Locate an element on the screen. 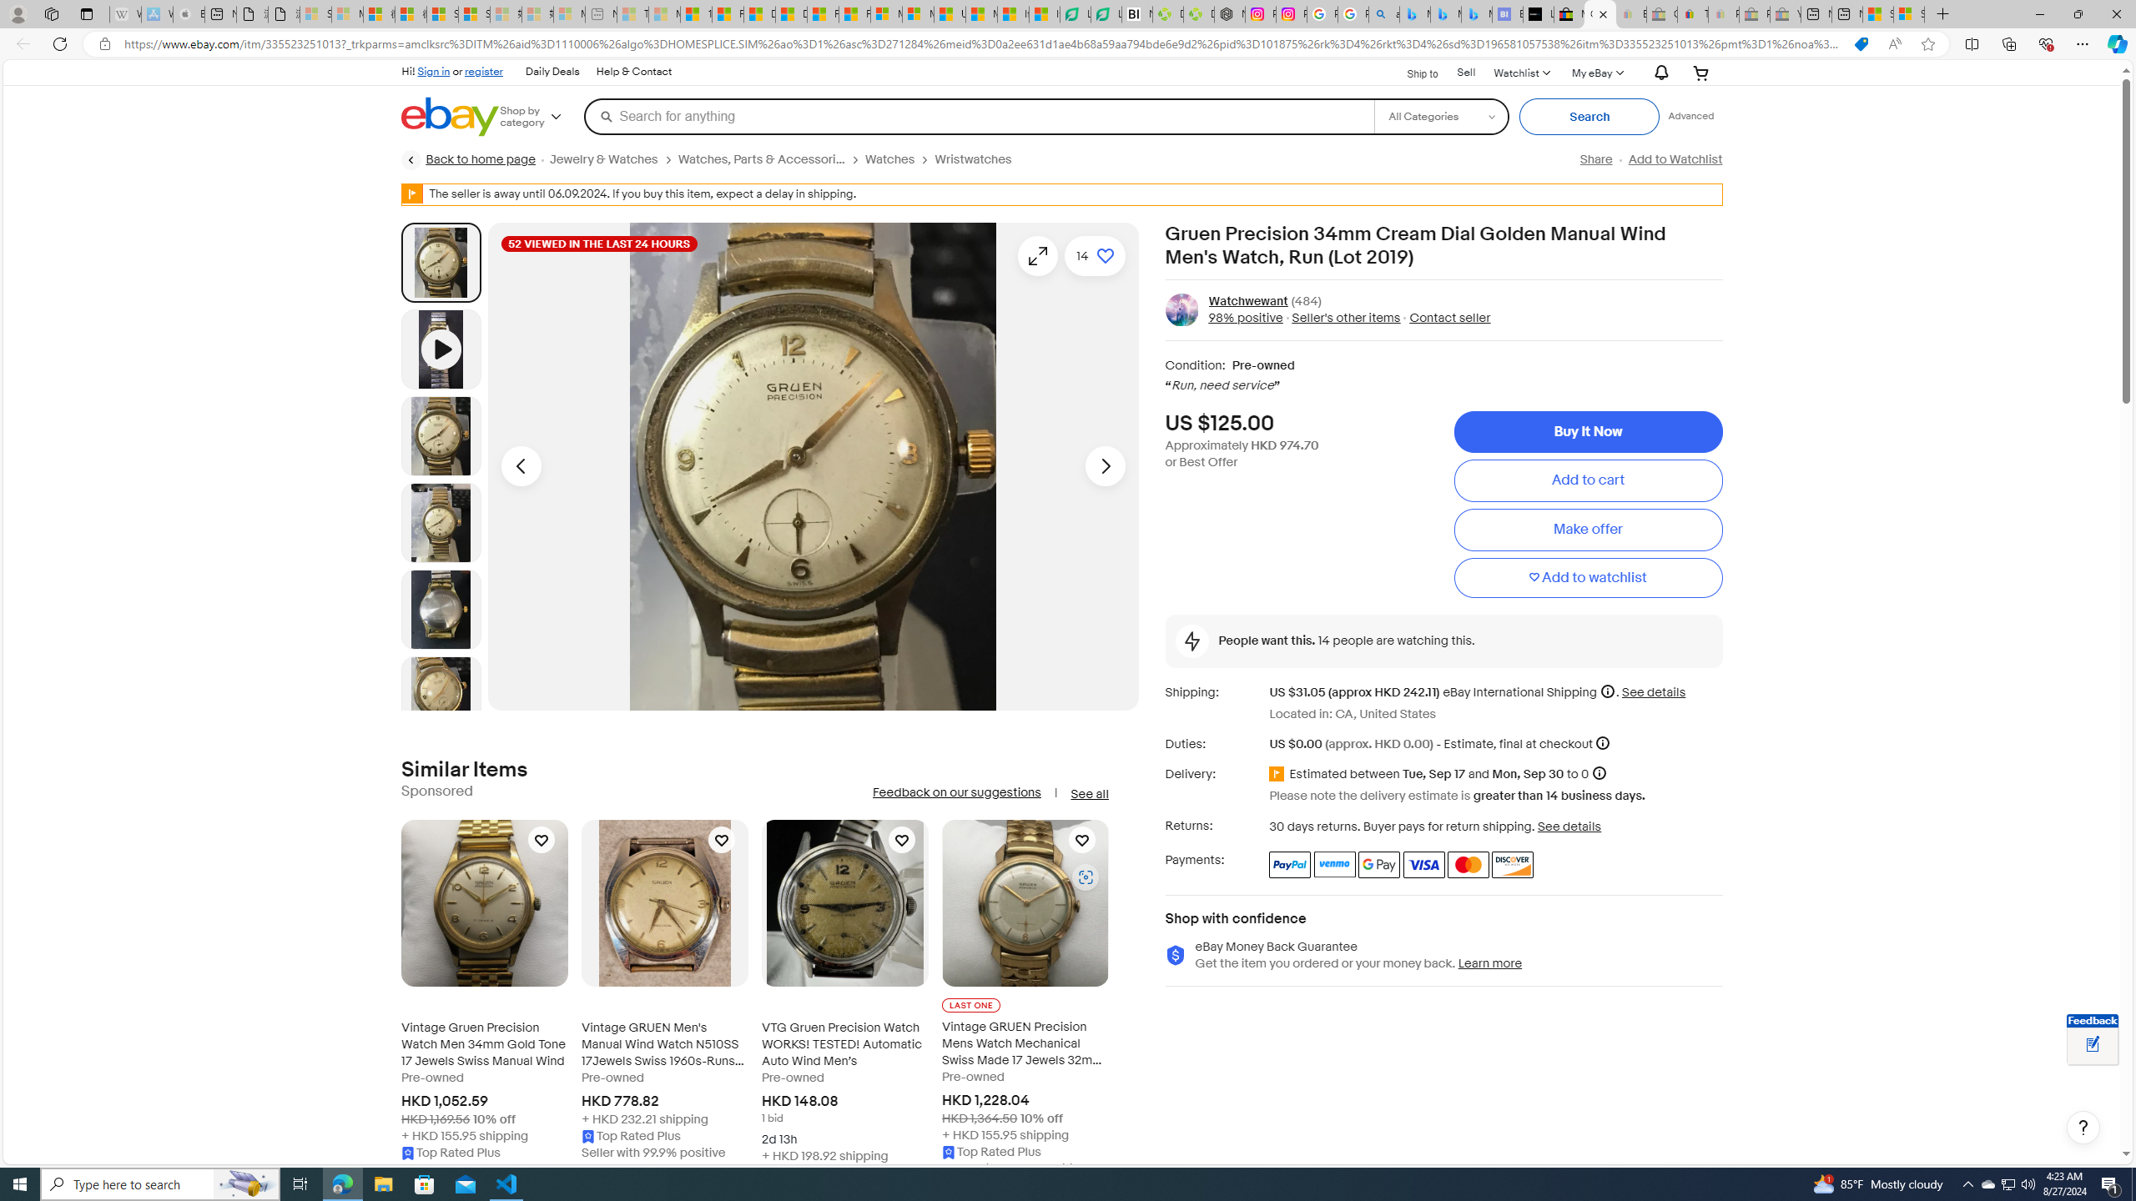  Seller's other items is located at coordinates (1347, 318).